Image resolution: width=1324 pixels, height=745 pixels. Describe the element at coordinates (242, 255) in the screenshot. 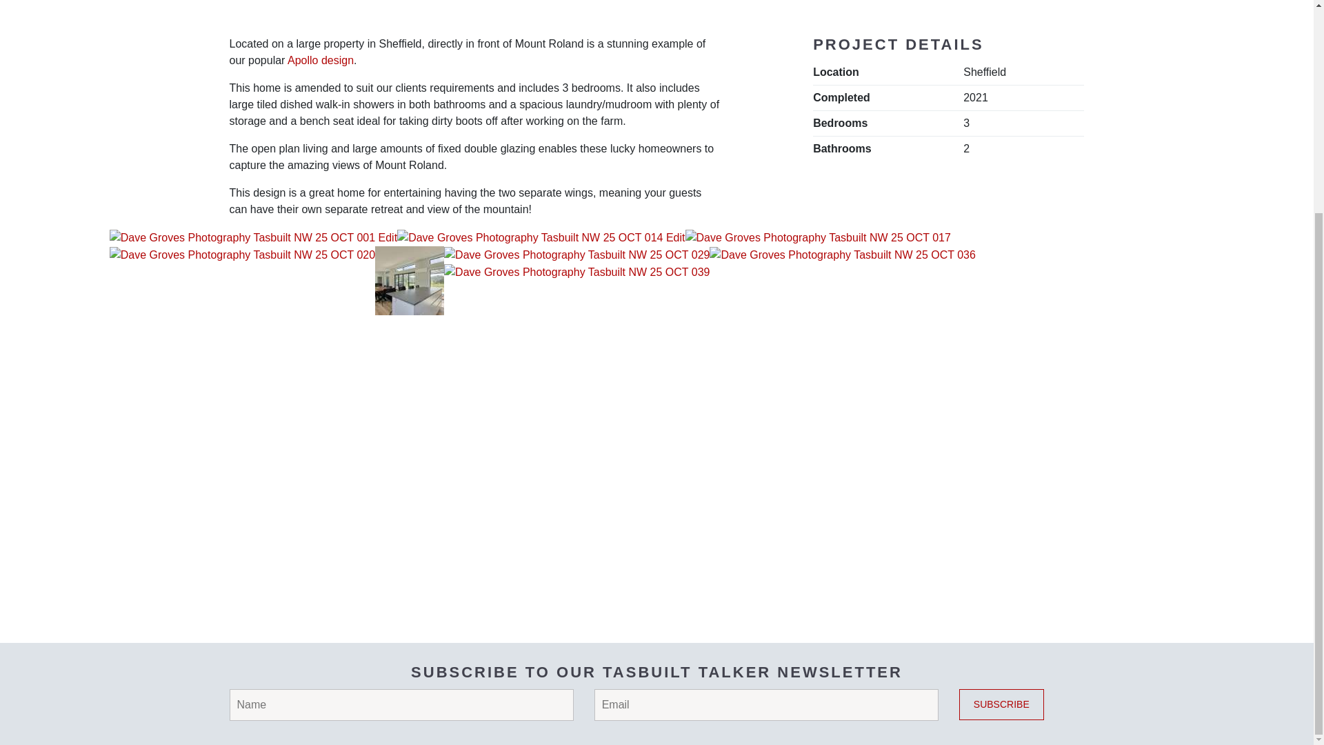

I see `Dave Groves Photography Tasbuilt NW 25 OCT 020` at that location.